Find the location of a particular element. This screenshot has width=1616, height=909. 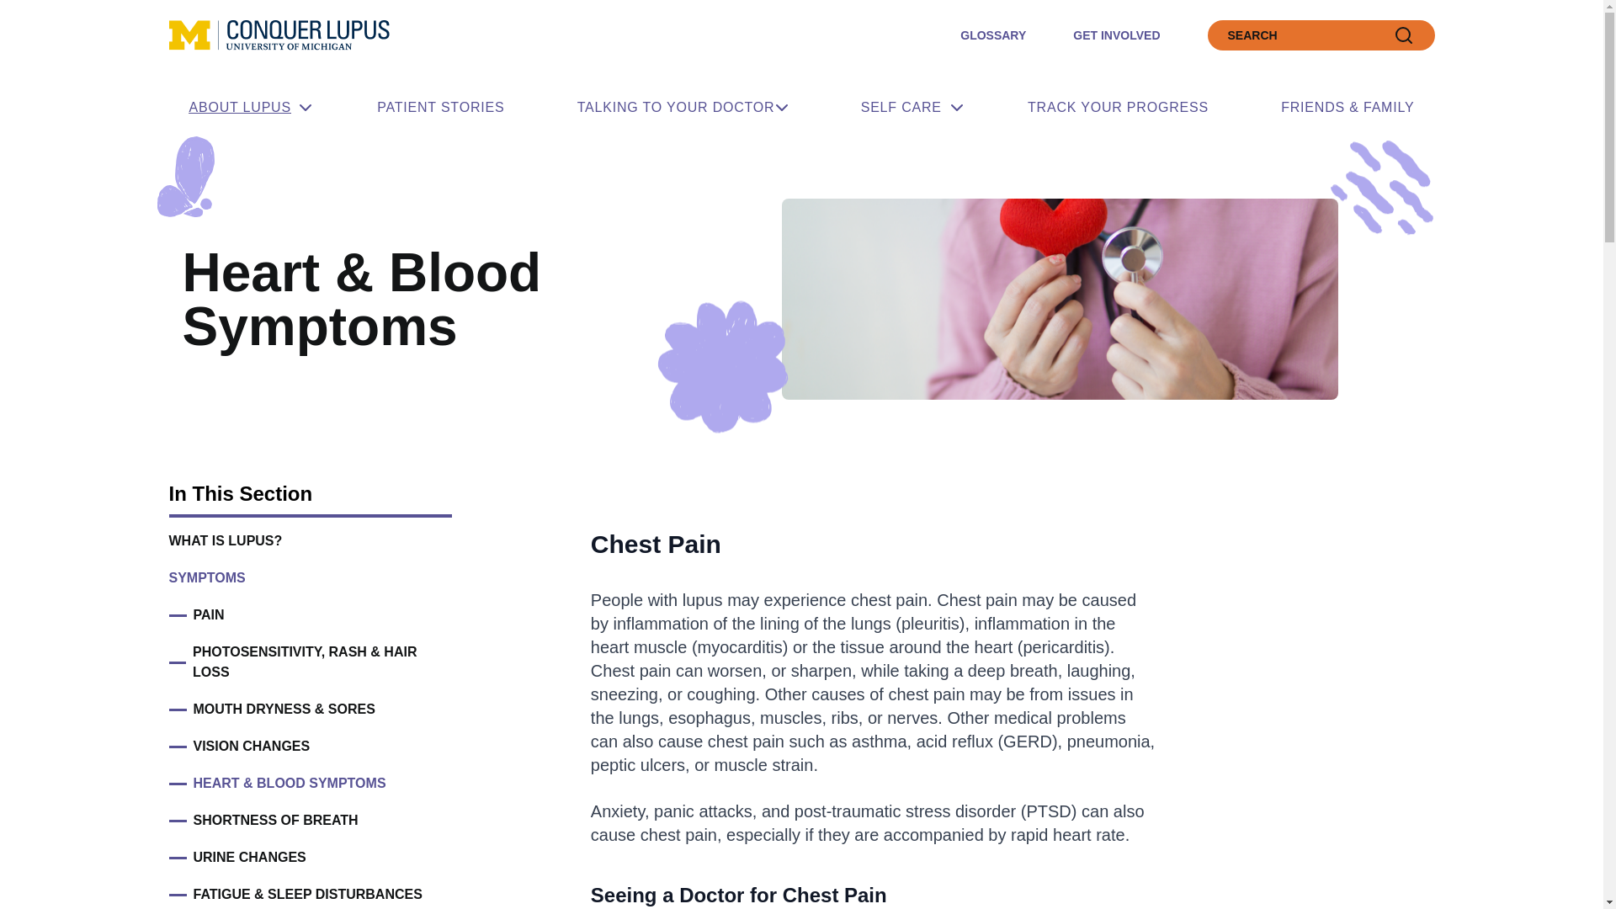

TALKING TO YOUR DOCTOR is located at coordinates (683, 108).